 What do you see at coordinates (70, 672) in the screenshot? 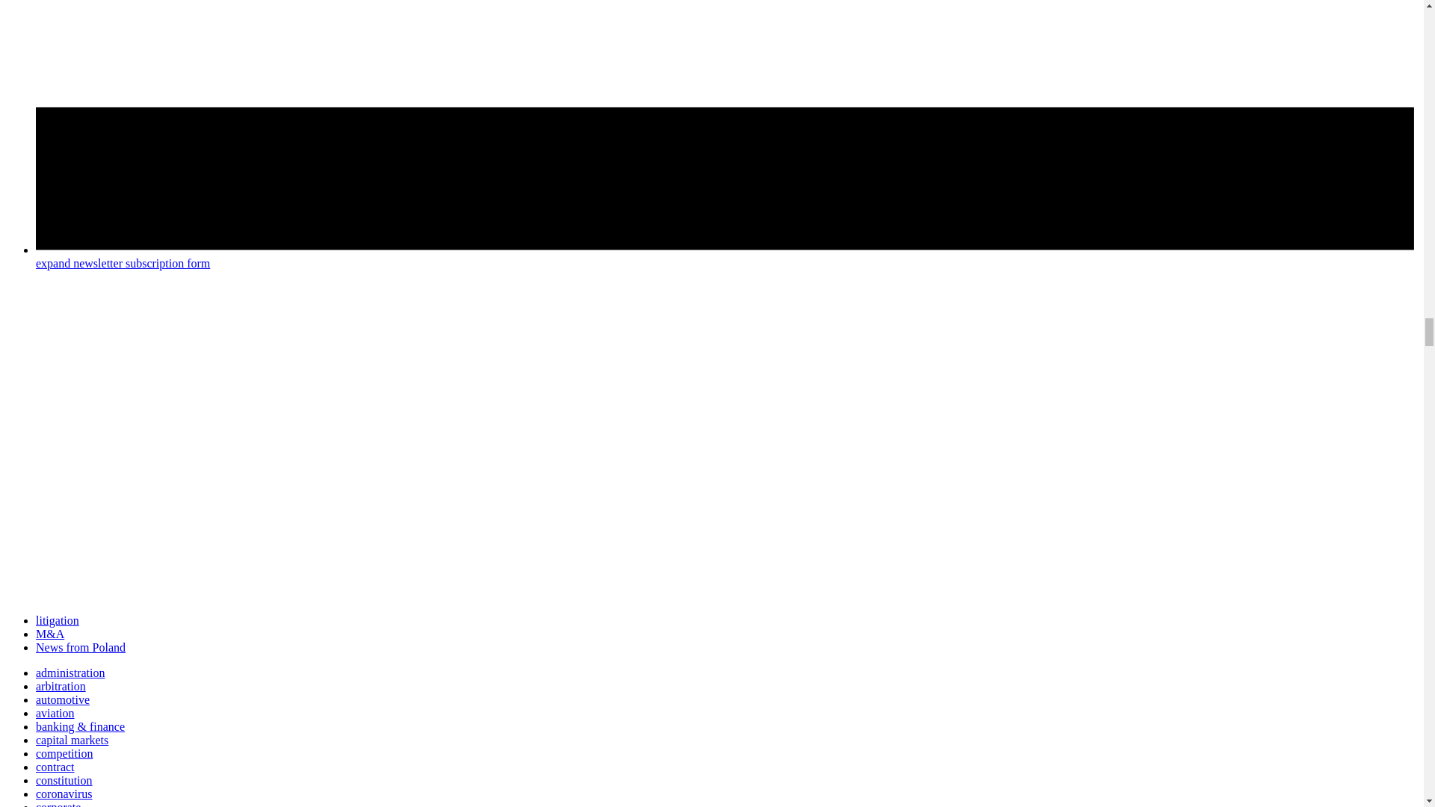
I see `administration` at bounding box center [70, 672].